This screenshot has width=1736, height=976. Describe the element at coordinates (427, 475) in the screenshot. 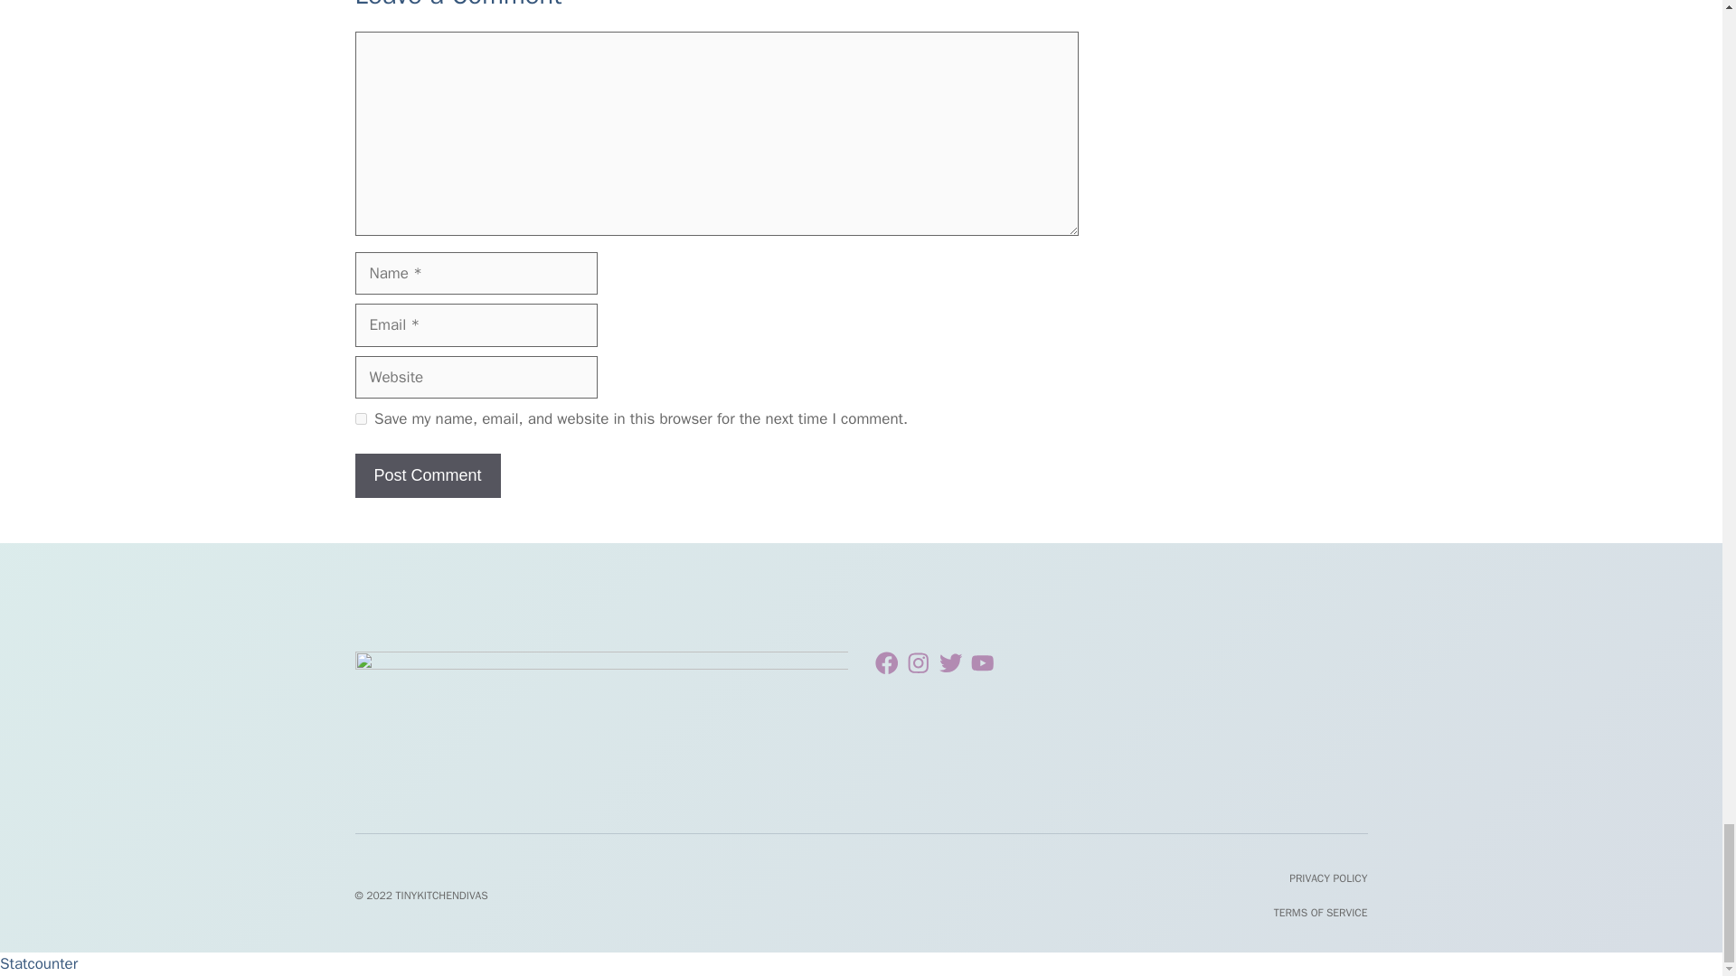

I see `Post Comment` at that location.